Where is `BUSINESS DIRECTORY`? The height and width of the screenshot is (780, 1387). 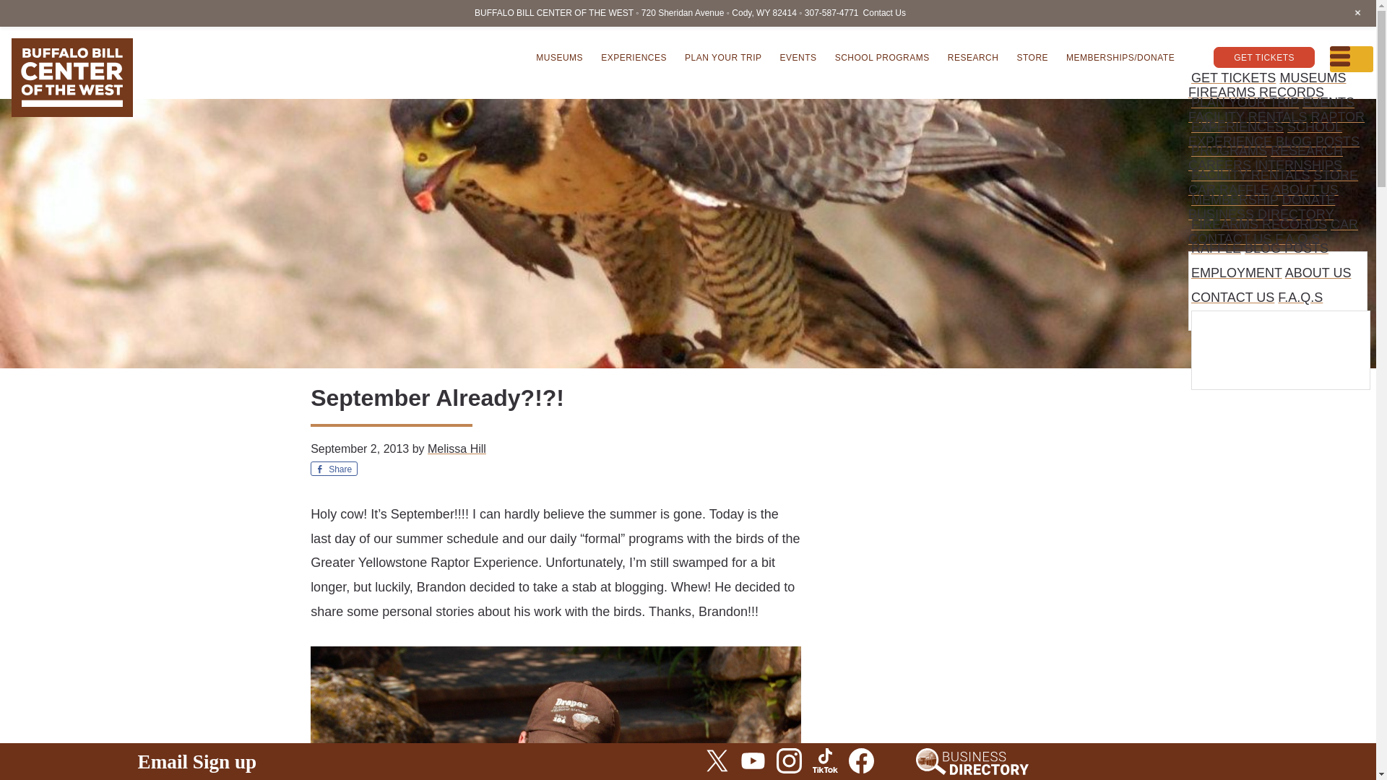
BUSINESS DIRECTORY is located at coordinates (1261, 214).